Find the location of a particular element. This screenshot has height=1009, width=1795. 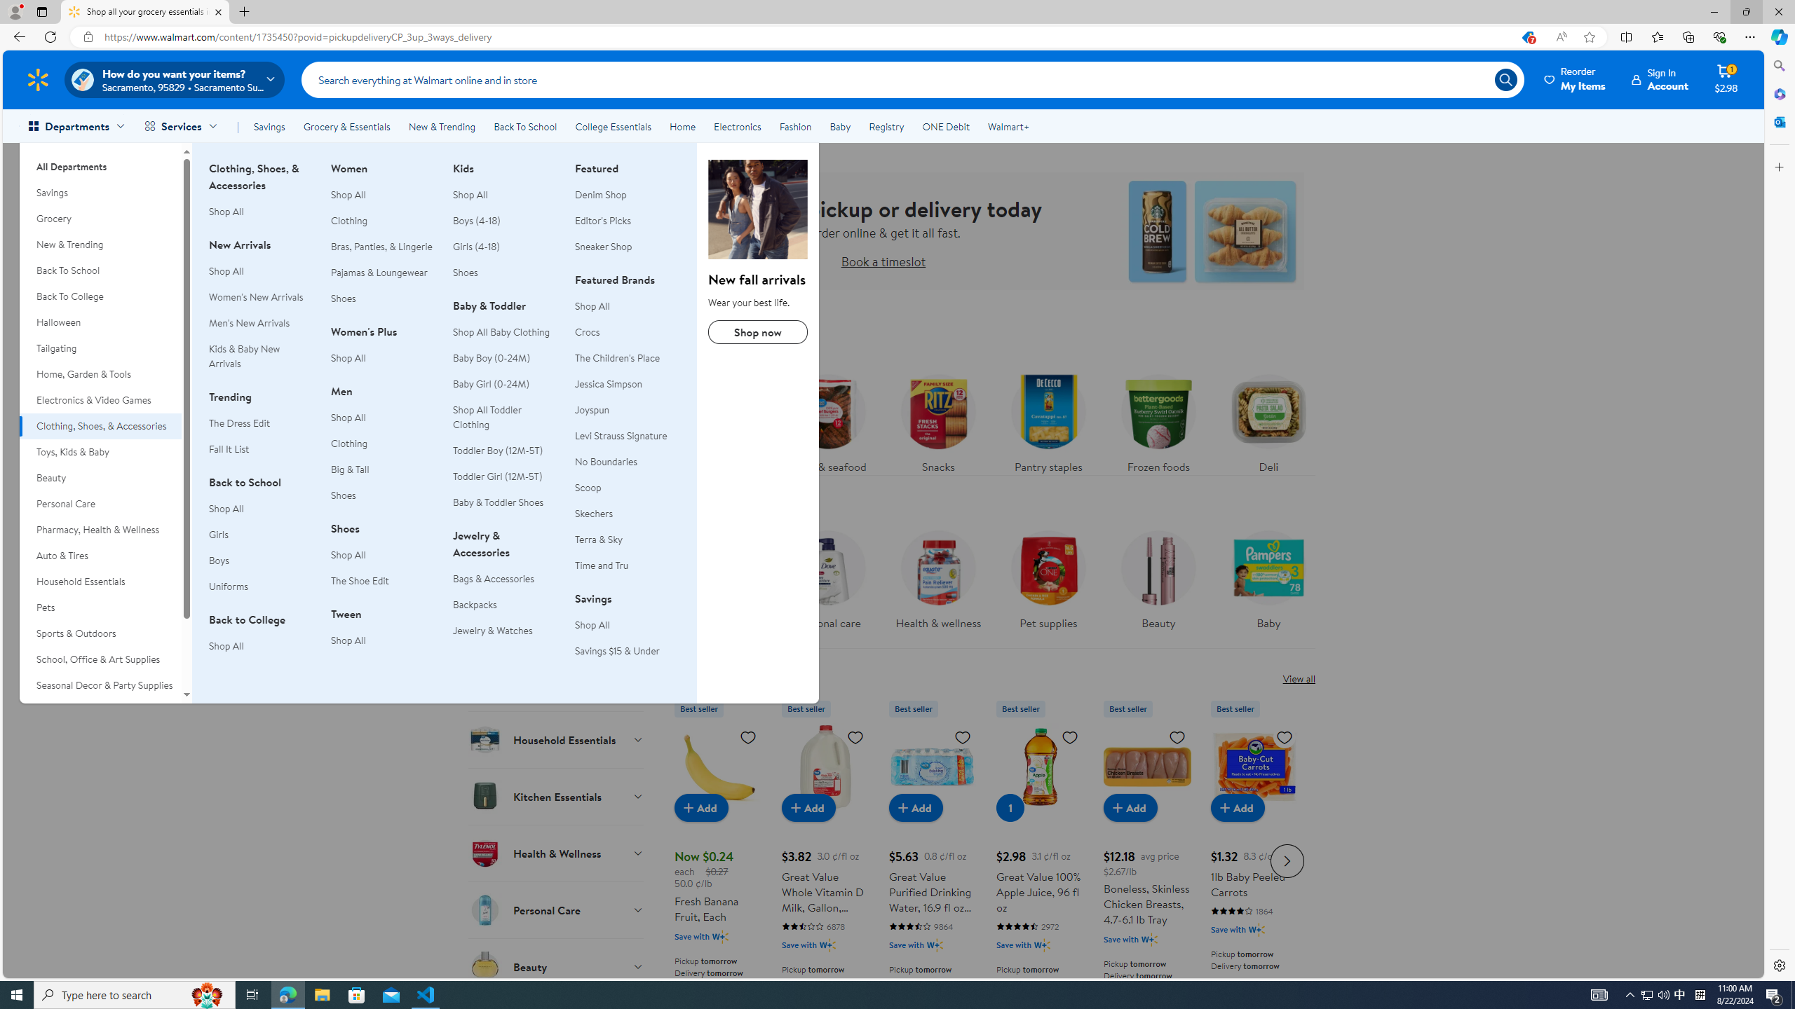

Seasonal Decor & Party Supplies is located at coordinates (100, 685).